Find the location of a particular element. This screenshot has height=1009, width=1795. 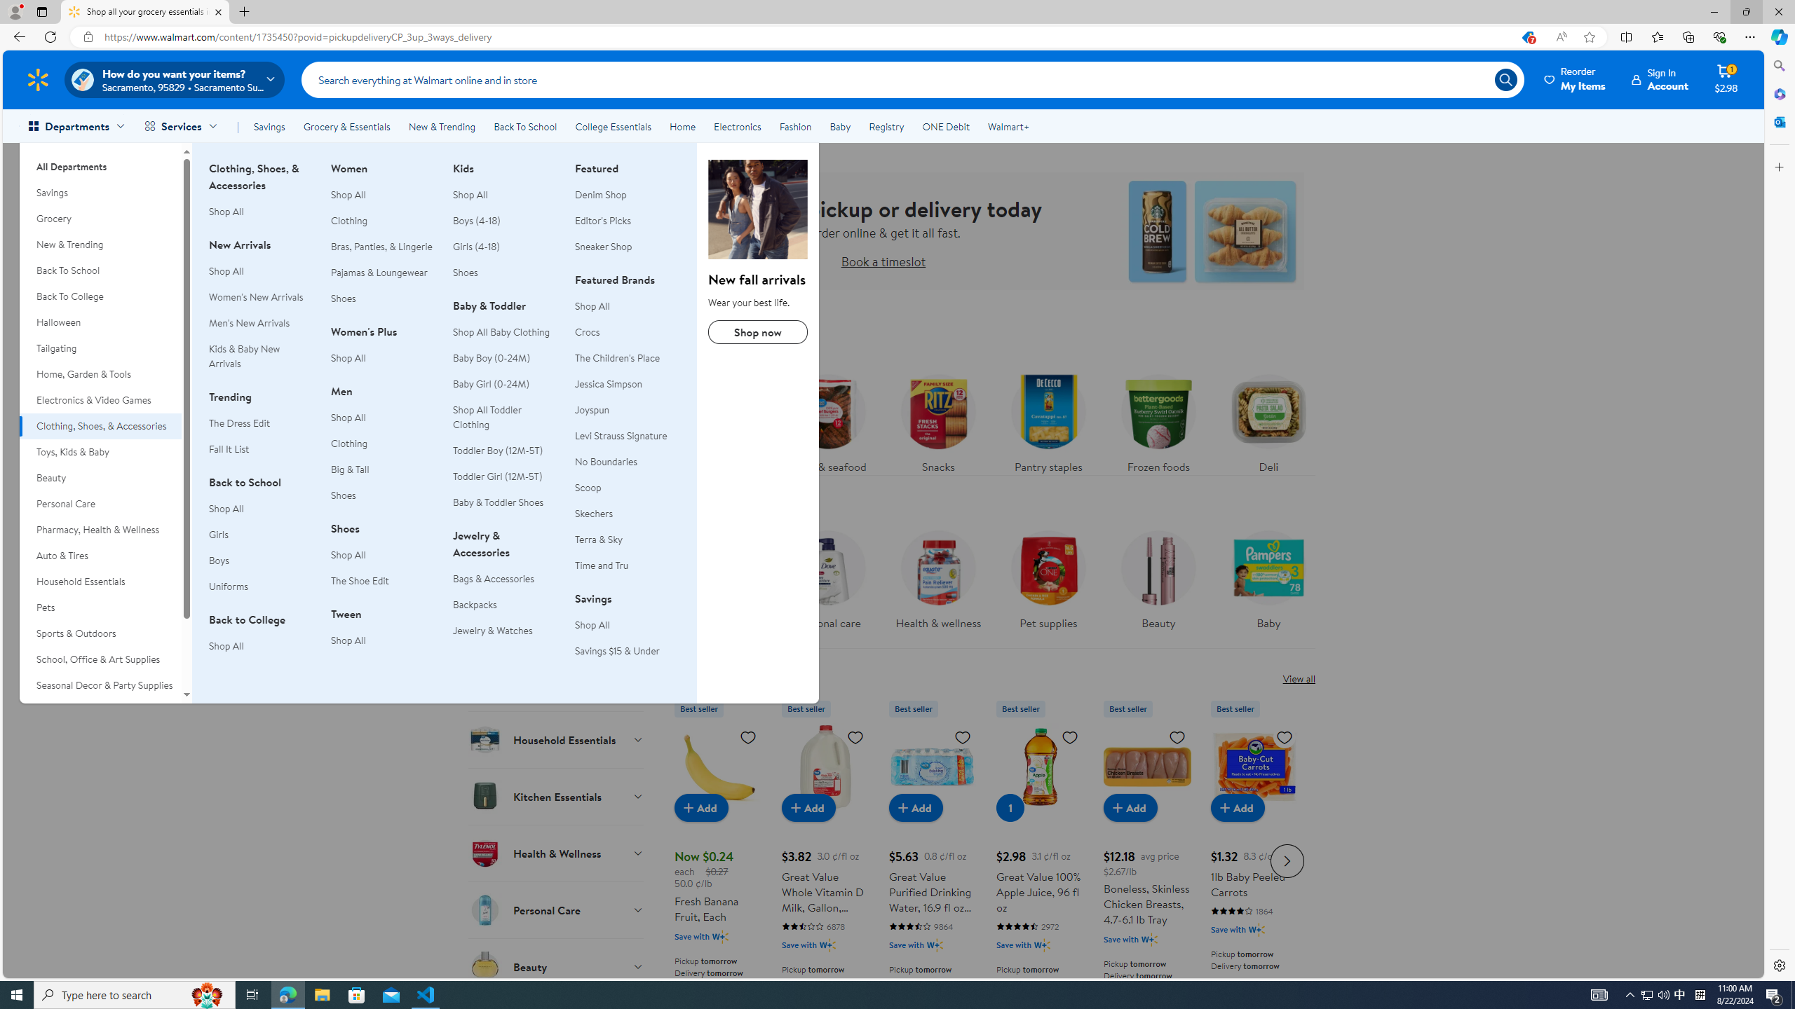

Seasonal Decor & Party Supplies is located at coordinates (100, 685).